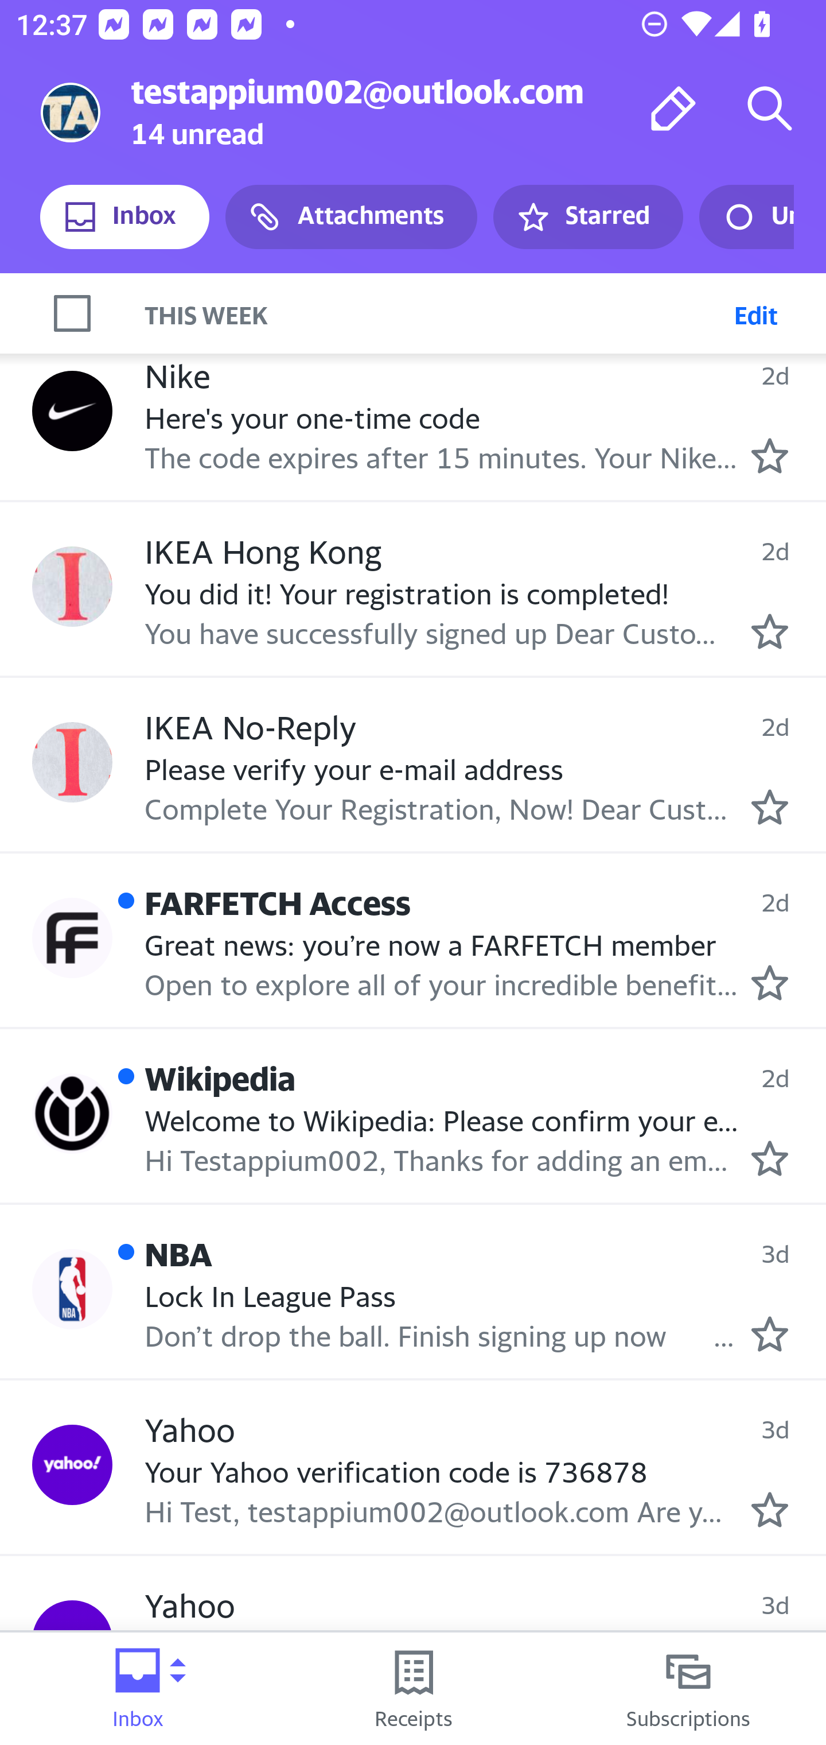 This screenshot has height=1745, width=826. Describe the element at coordinates (72, 586) in the screenshot. I see `Profile
IKEA Hong Kong` at that location.